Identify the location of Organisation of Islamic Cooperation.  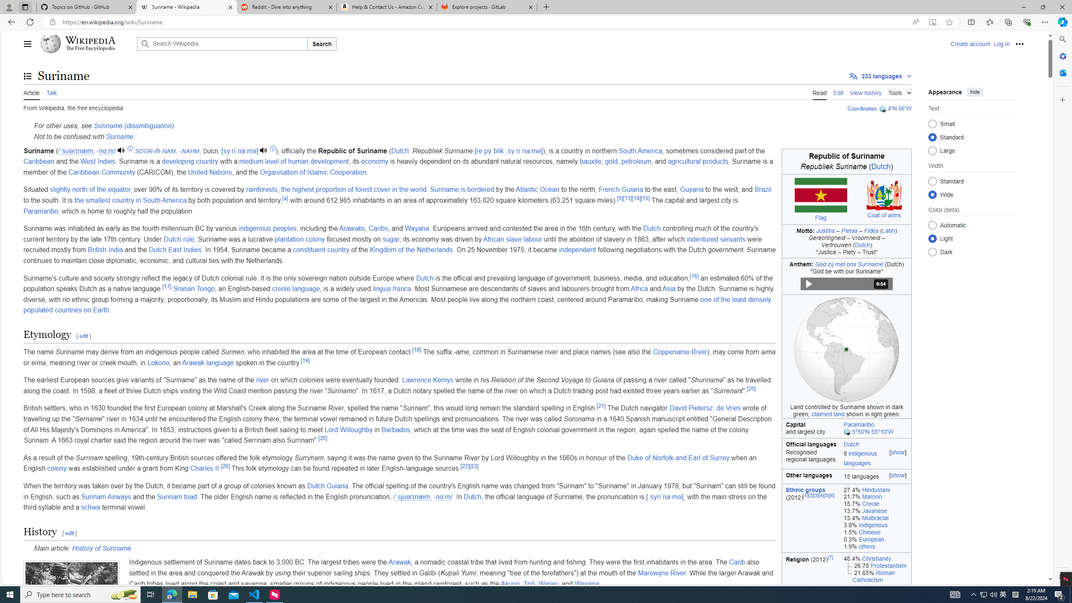
(313, 172).